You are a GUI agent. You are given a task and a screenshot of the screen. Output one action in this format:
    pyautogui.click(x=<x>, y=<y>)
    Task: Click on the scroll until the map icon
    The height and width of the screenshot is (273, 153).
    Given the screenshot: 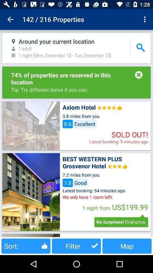 What is the action you would take?
    pyautogui.click(x=127, y=246)
    